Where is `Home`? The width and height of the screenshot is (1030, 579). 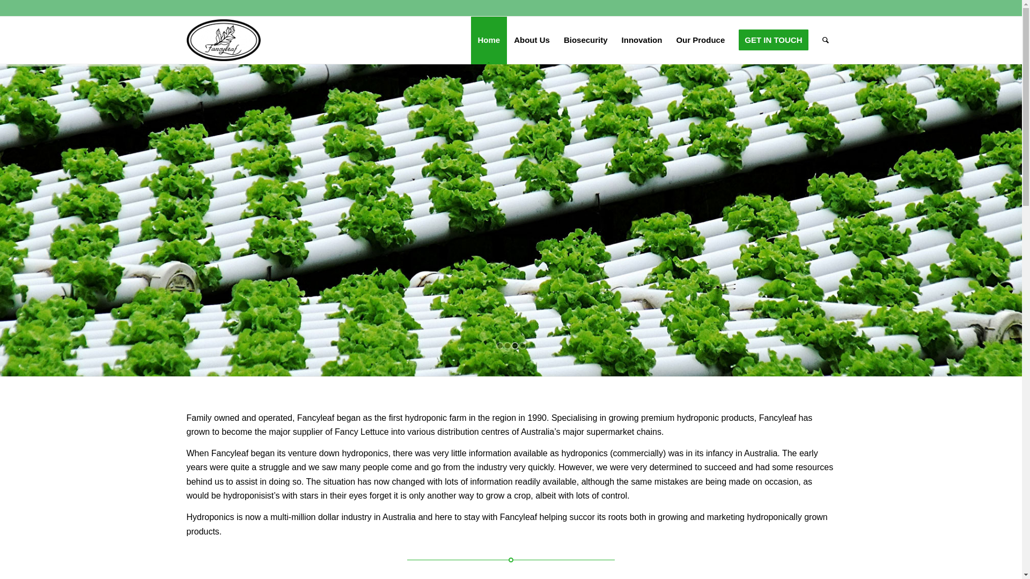 Home is located at coordinates (489, 40).